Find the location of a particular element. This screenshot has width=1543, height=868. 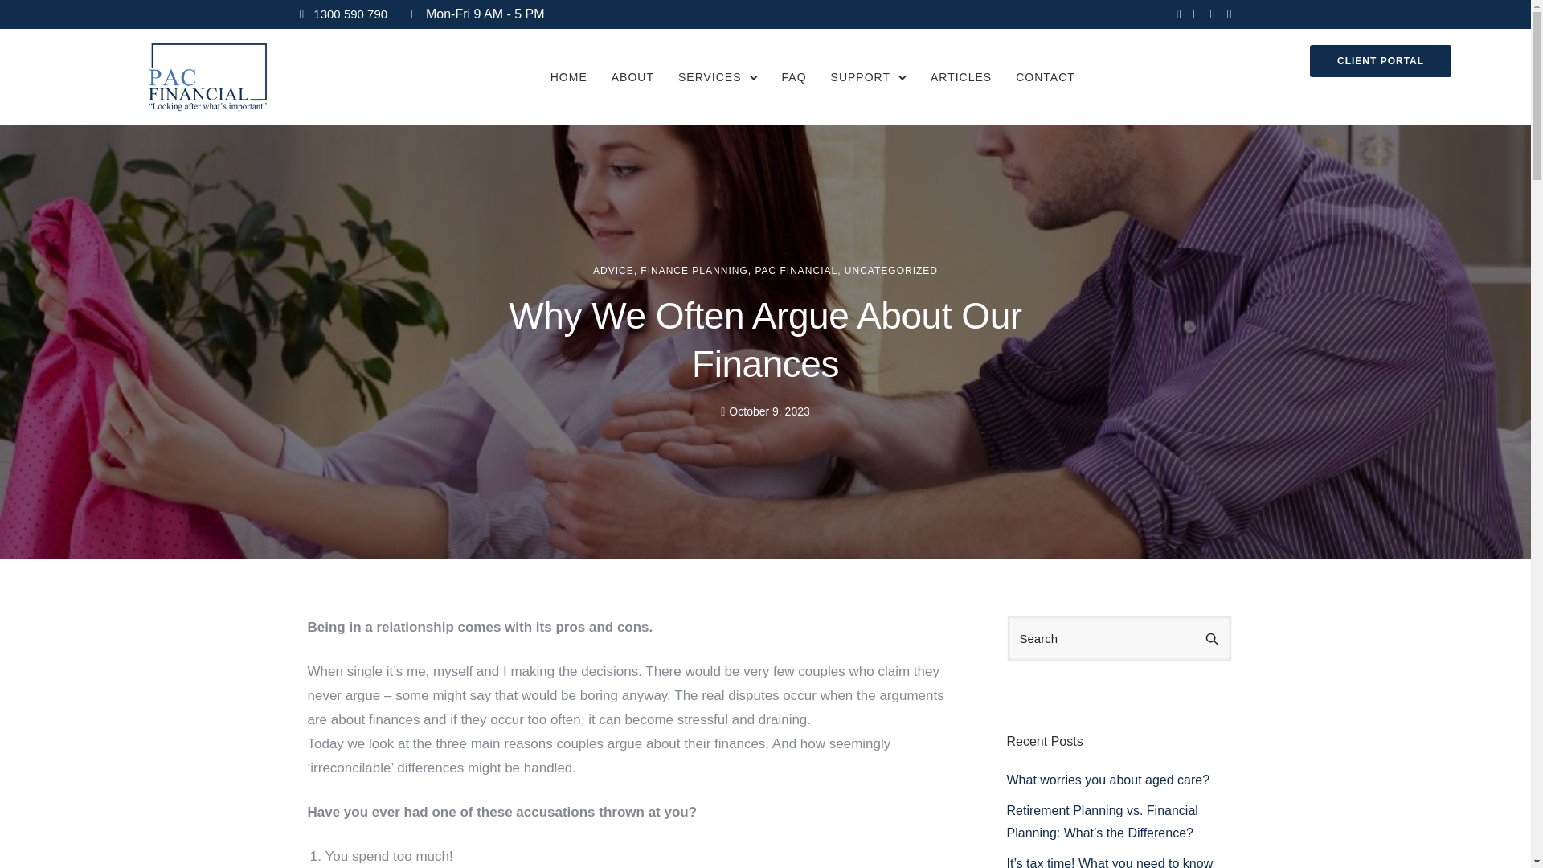

CONTACT is located at coordinates (1045, 77).